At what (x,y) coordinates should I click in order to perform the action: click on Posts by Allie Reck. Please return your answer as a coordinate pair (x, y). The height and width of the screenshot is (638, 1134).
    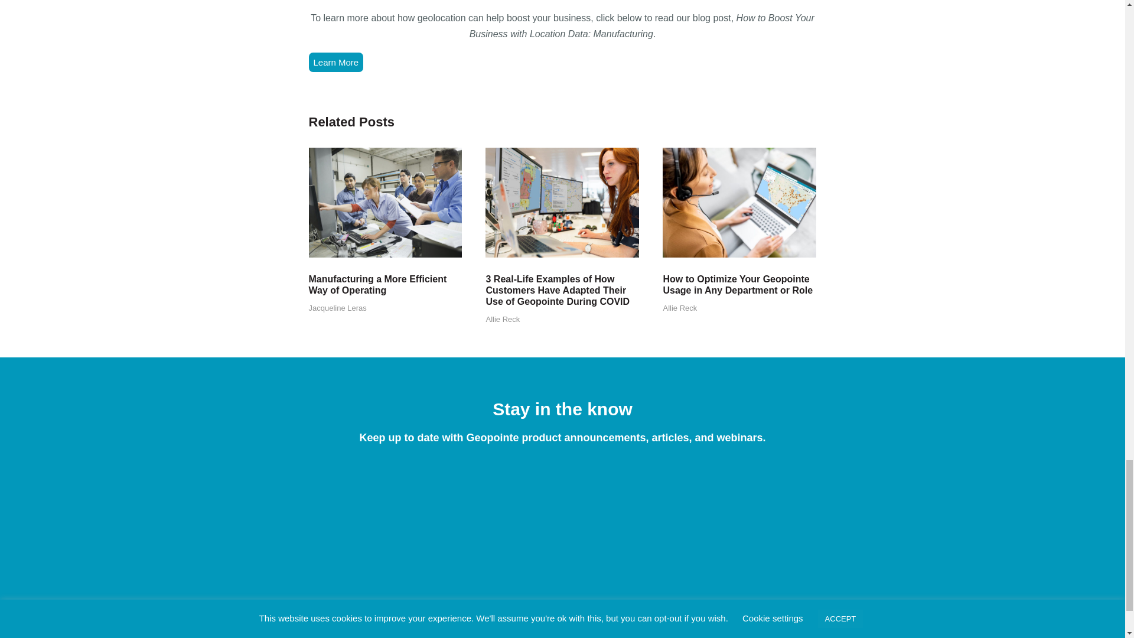
    Looking at the image, I should click on (502, 319).